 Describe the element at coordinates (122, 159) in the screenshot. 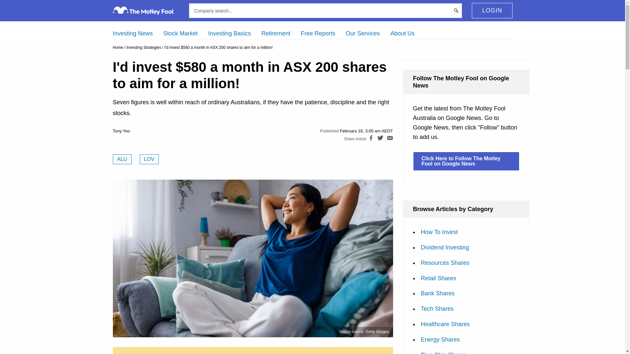

I see `See more articles about ALU` at that location.